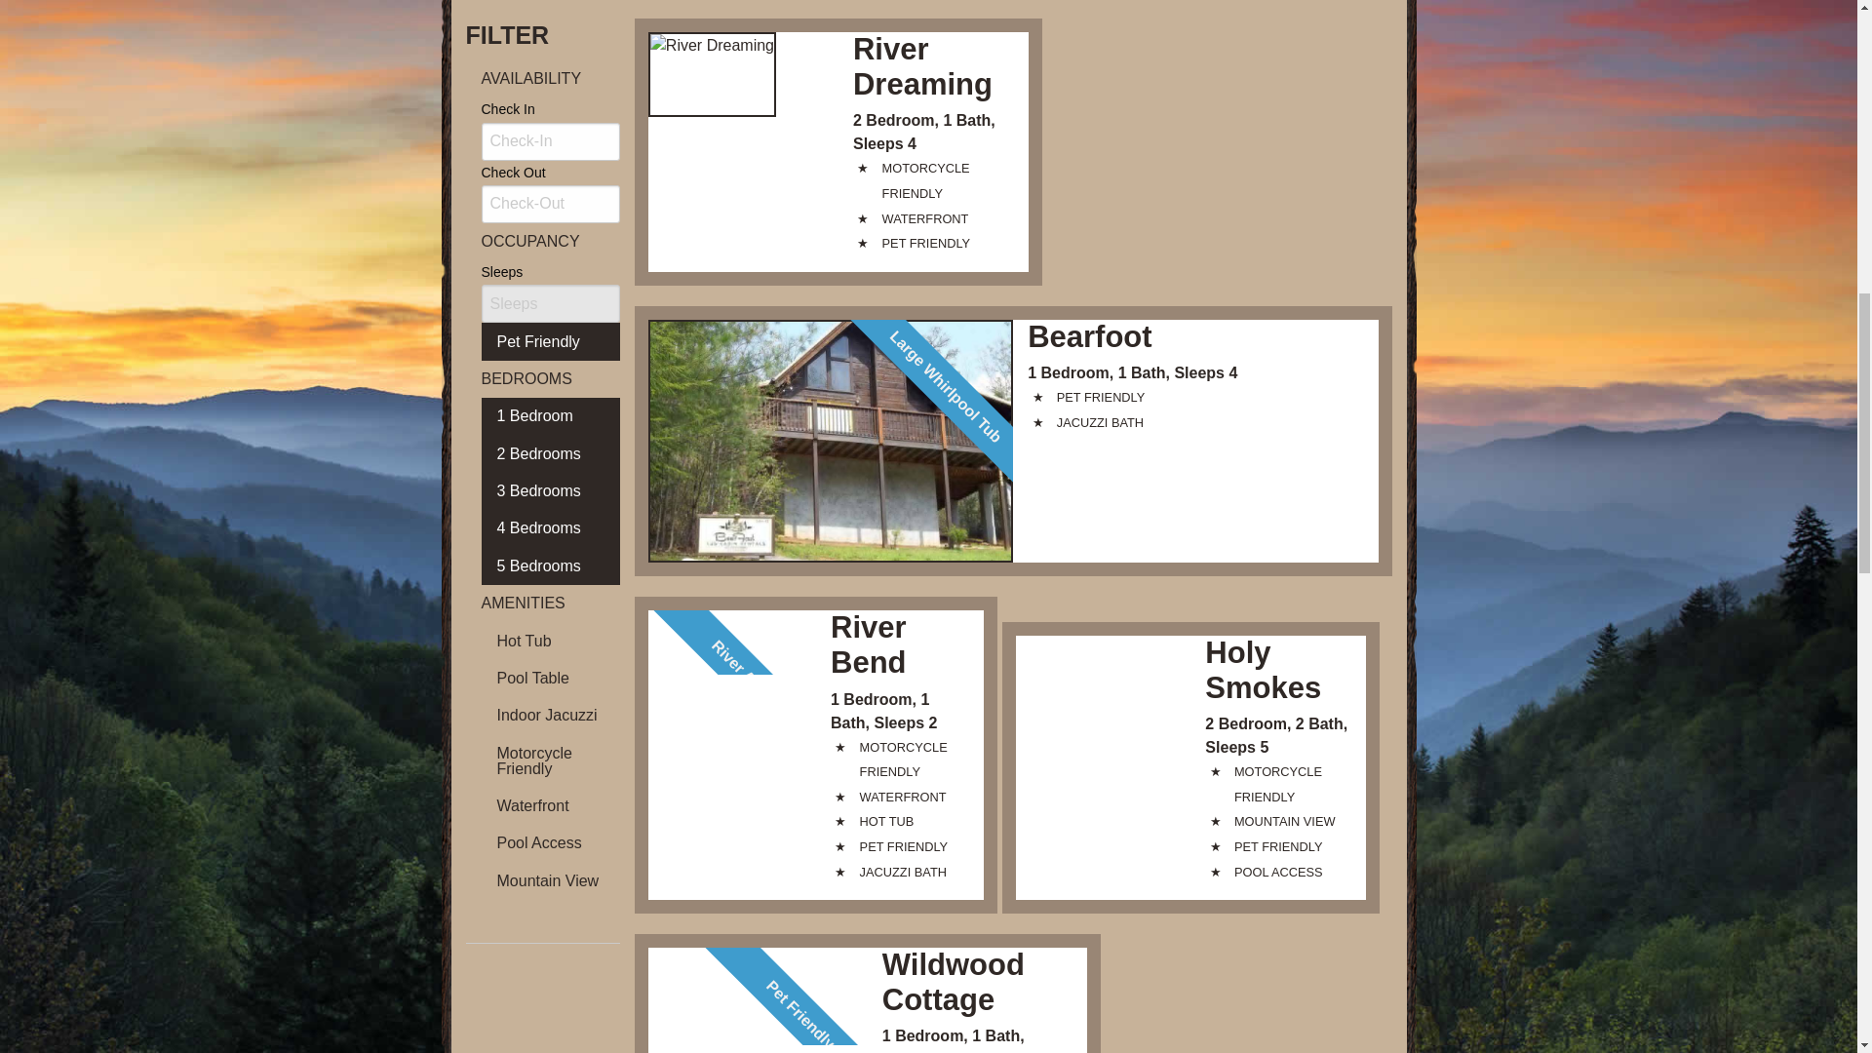 The image size is (1872, 1053). What do you see at coordinates (550, 715) in the screenshot?
I see `Indoor Jacuzzi` at bounding box center [550, 715].